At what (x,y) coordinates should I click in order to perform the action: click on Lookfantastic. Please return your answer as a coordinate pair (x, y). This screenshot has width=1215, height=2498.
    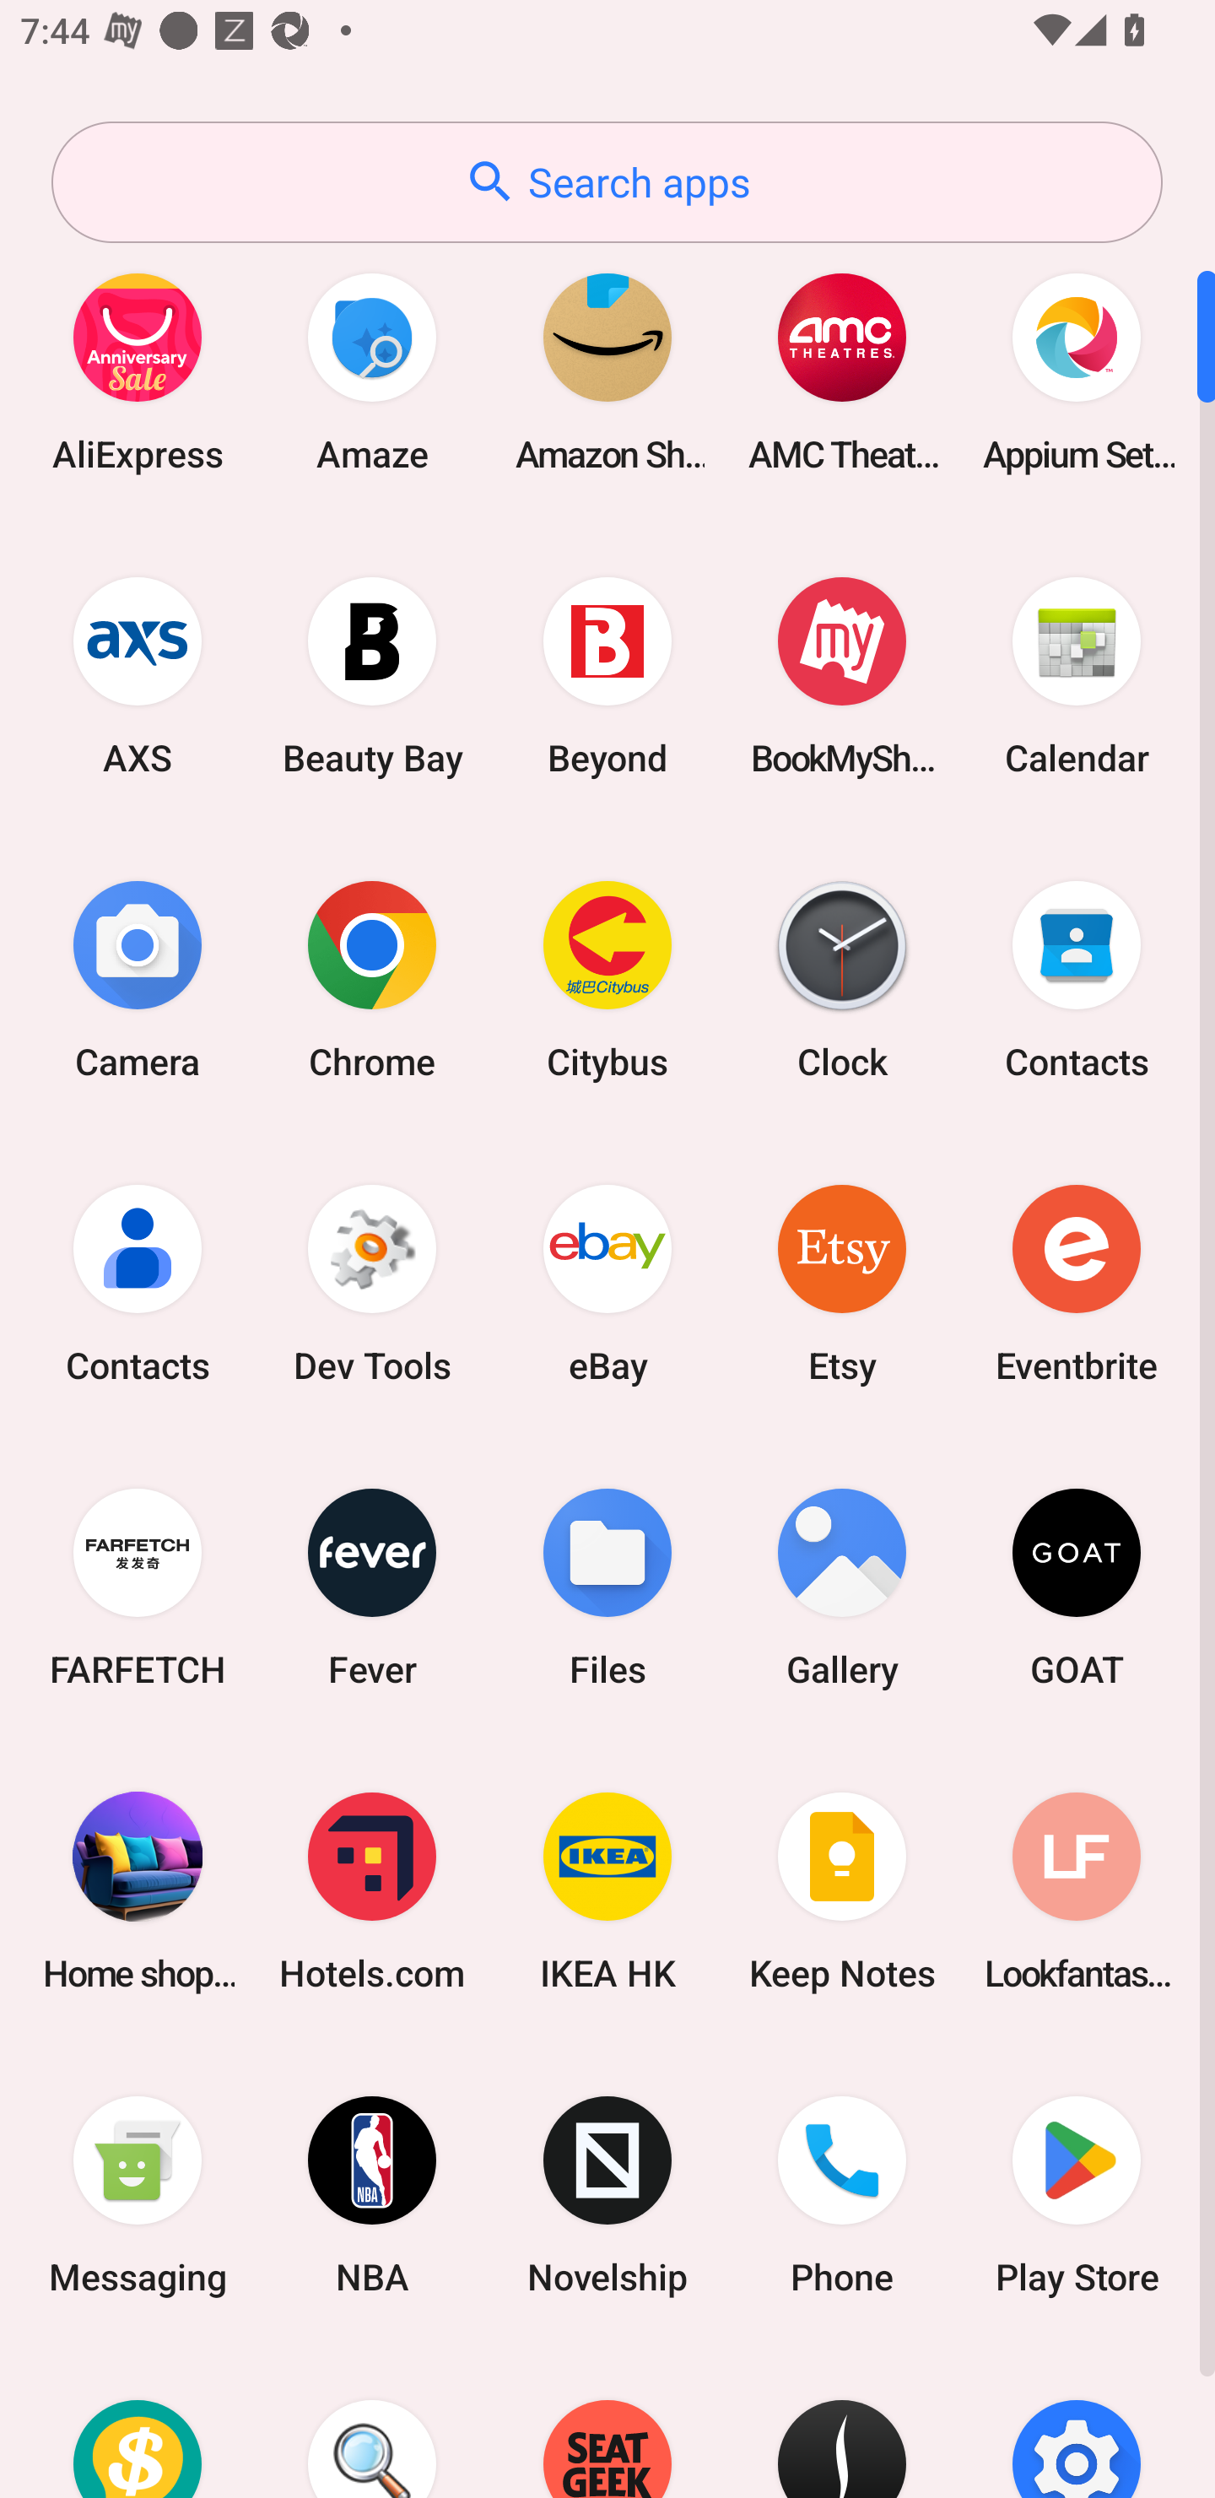
    Looking at the image, I should click on (1077, 1890).